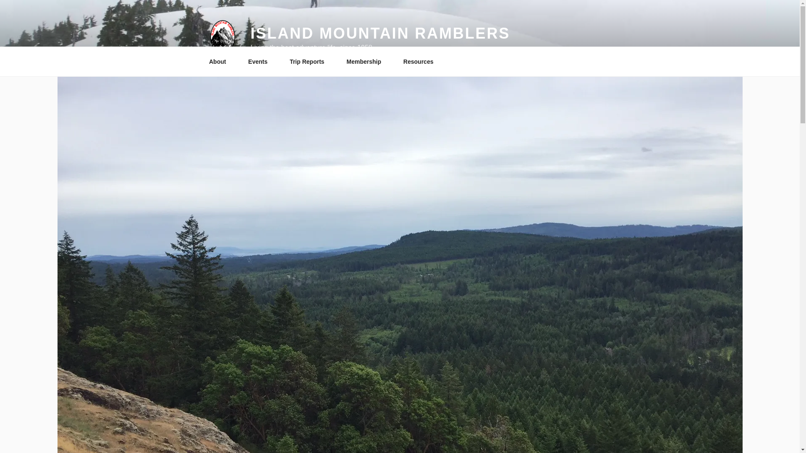 The width and height of the screenshot is (806, 453). Describe the element at coordinates (220, 61) in the screenshot. I see `About` at that location.